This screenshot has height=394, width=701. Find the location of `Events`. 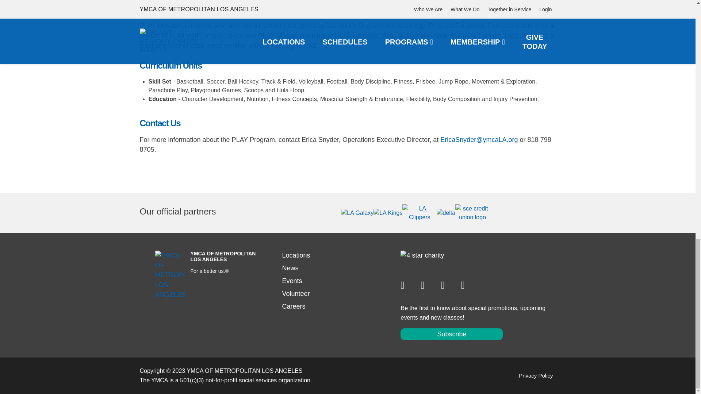

Events is located at coordinates (292, 281).